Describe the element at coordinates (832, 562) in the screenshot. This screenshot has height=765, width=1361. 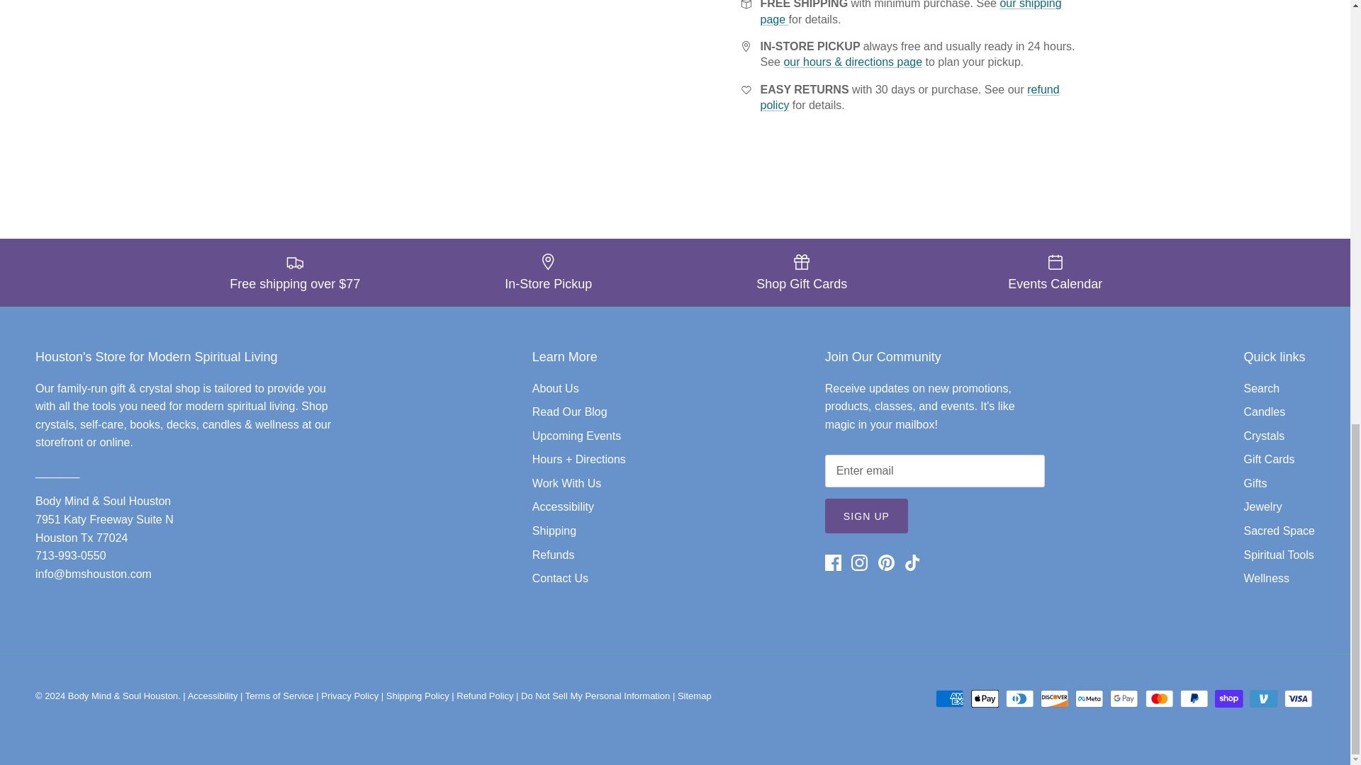
I see `Facebook` at that location.